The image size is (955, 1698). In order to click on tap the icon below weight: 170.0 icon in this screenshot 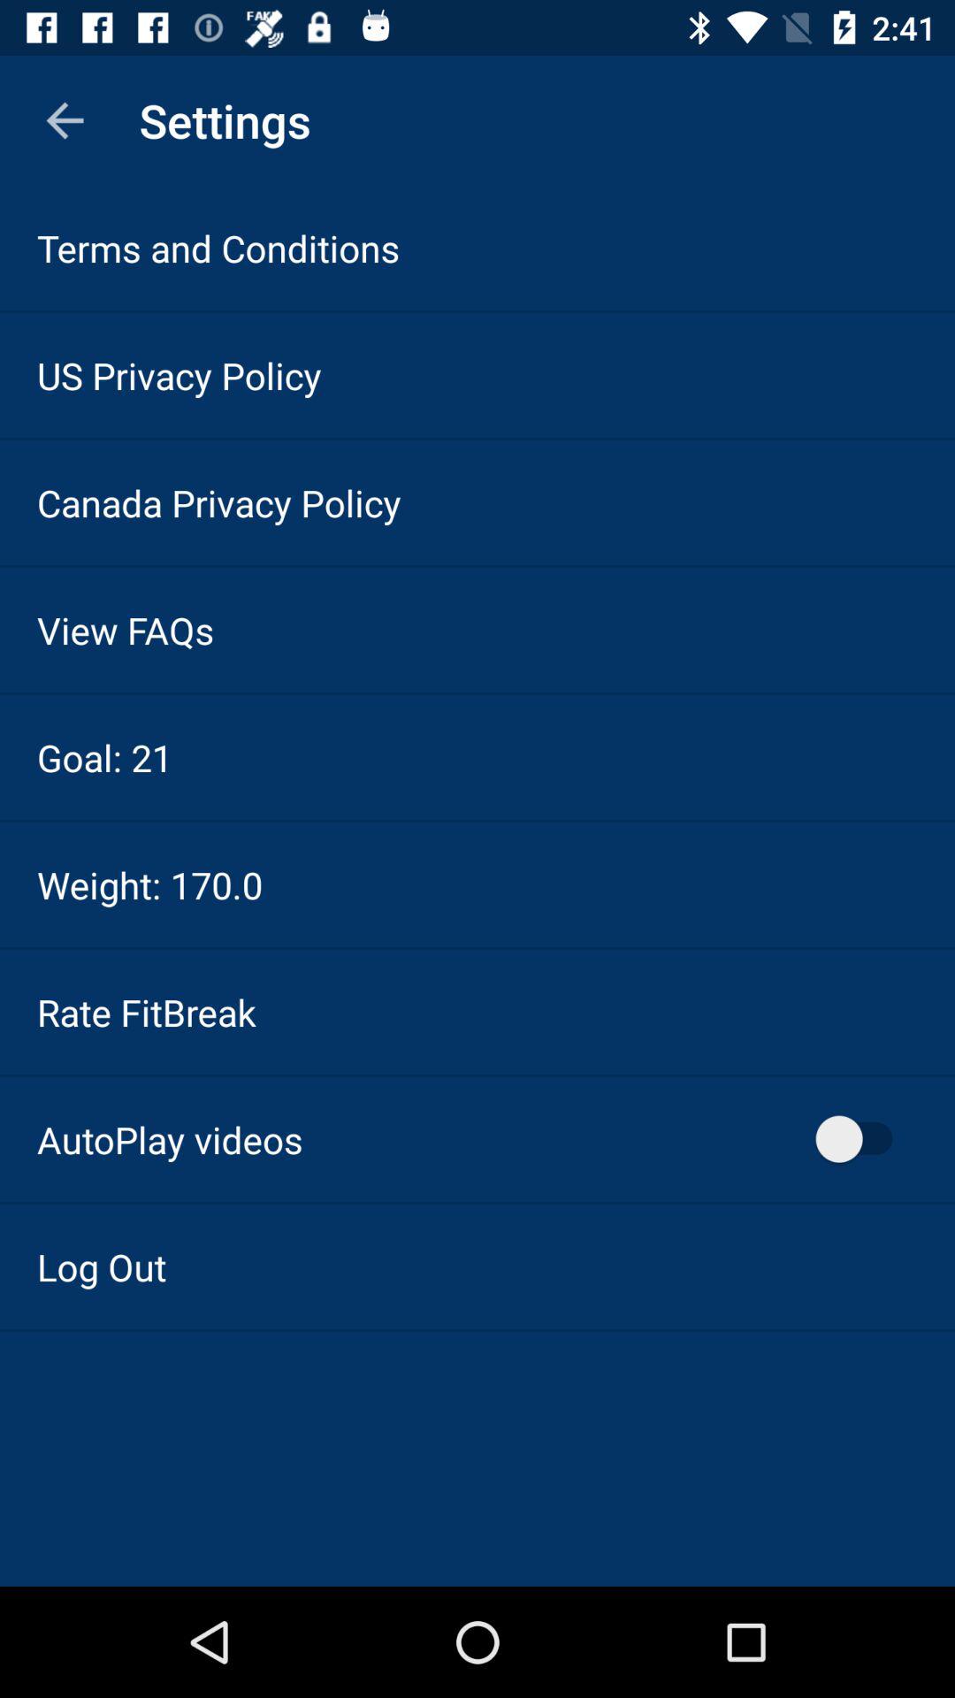, I will do `click(147, 1012)`.